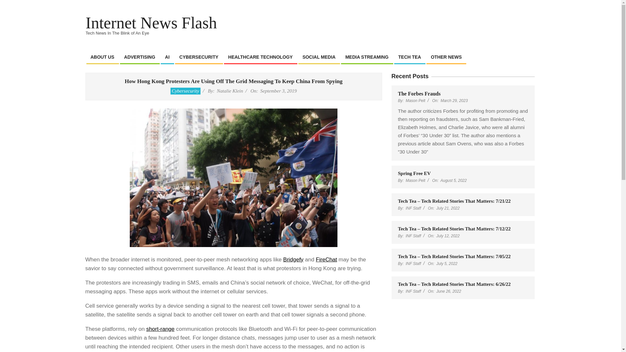  What do you see at coordinates (167, 57) in the screenshot?
I see `AI` at bounding box center [167, 57].